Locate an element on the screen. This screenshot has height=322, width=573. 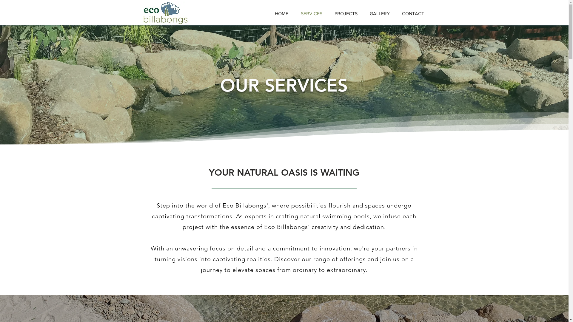
SERVICES is located at coordinates (311, 14).